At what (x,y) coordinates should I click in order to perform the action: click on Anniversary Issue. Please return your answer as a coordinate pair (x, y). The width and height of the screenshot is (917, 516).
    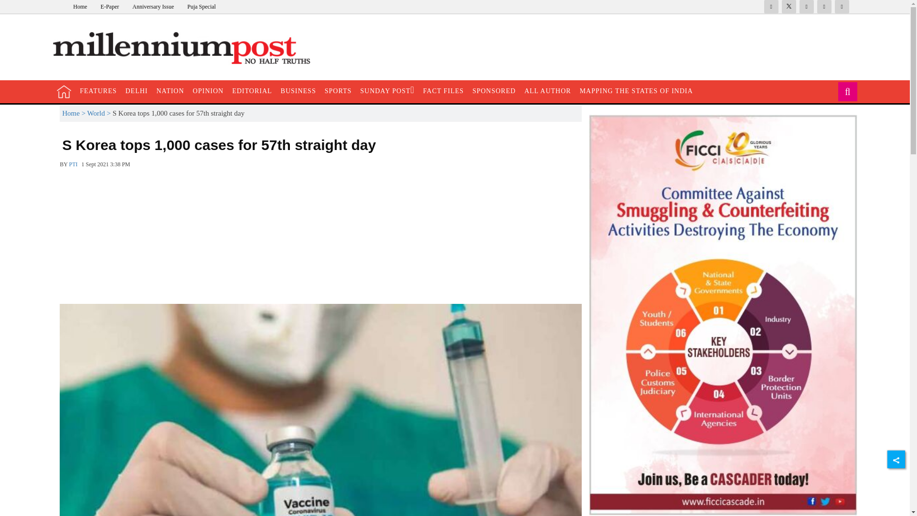
    Looking at the image, I should click on (153, 6).